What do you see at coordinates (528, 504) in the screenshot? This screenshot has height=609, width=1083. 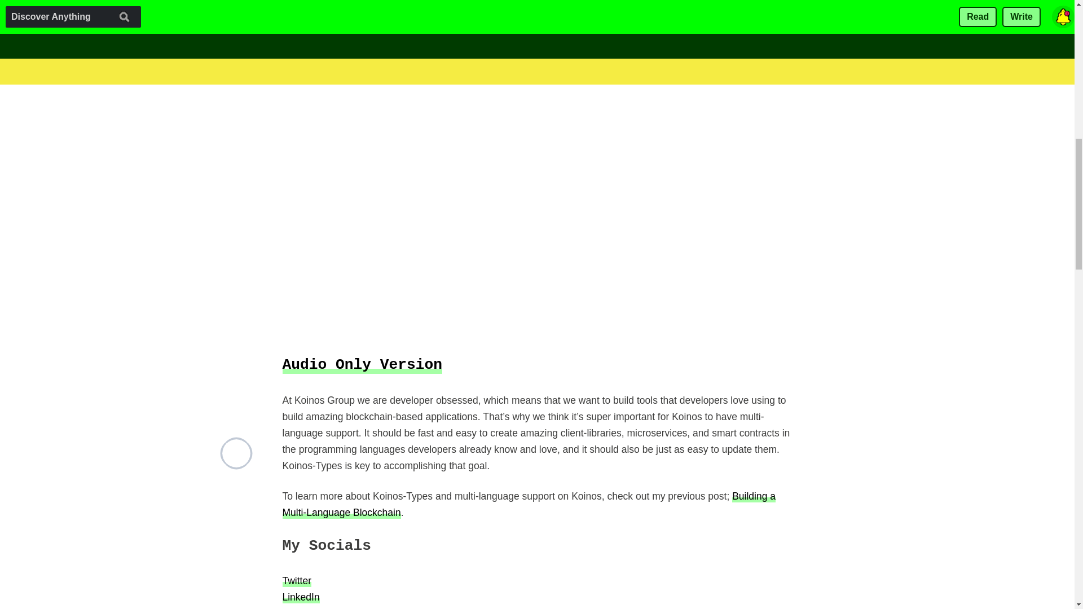 I see `Building a Multi-Language Blockchain` at bounding box center [528, 504].